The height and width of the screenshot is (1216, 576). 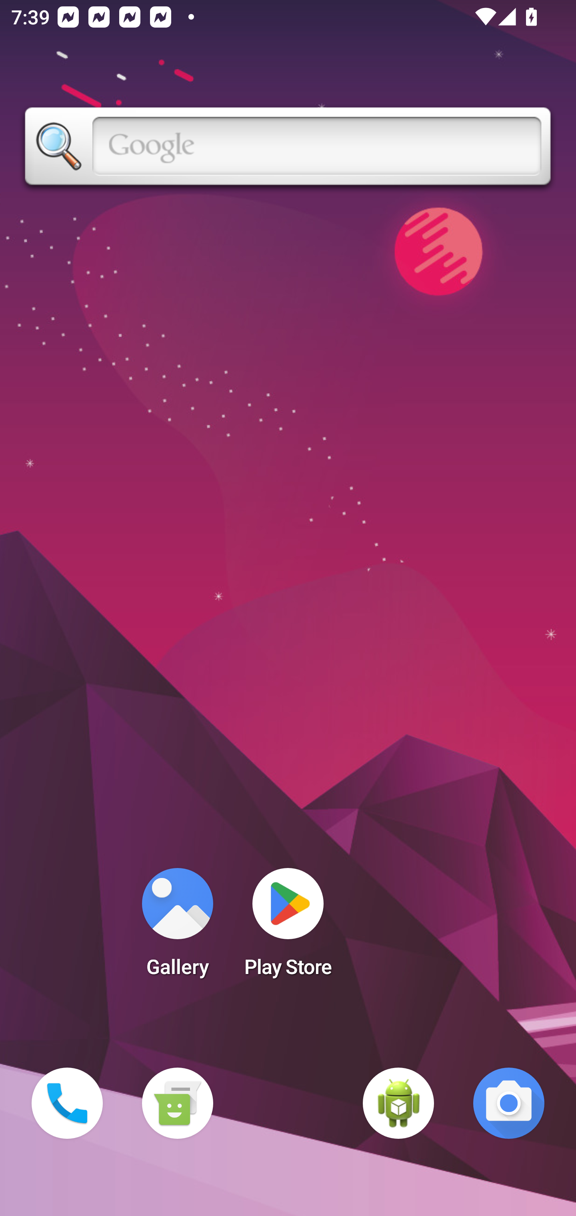 What do you see at coordinates (177, 927) in the screenshot?
I see `Gallery` at bounding box center [177, 927].